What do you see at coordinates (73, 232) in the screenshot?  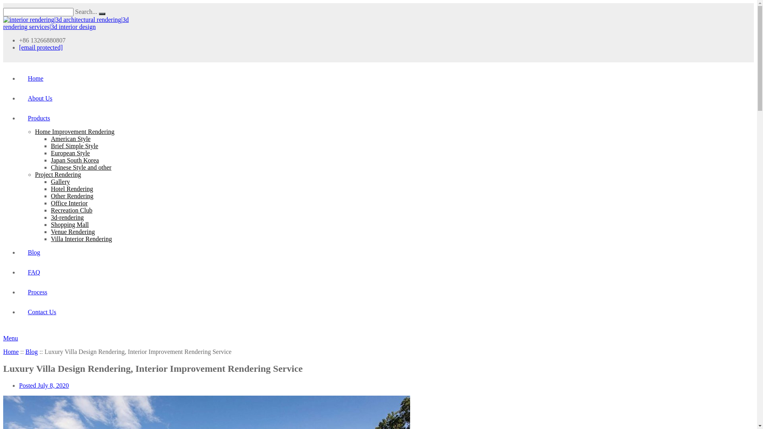 I see `Venue Rendering` at bounding box center [73, 232].